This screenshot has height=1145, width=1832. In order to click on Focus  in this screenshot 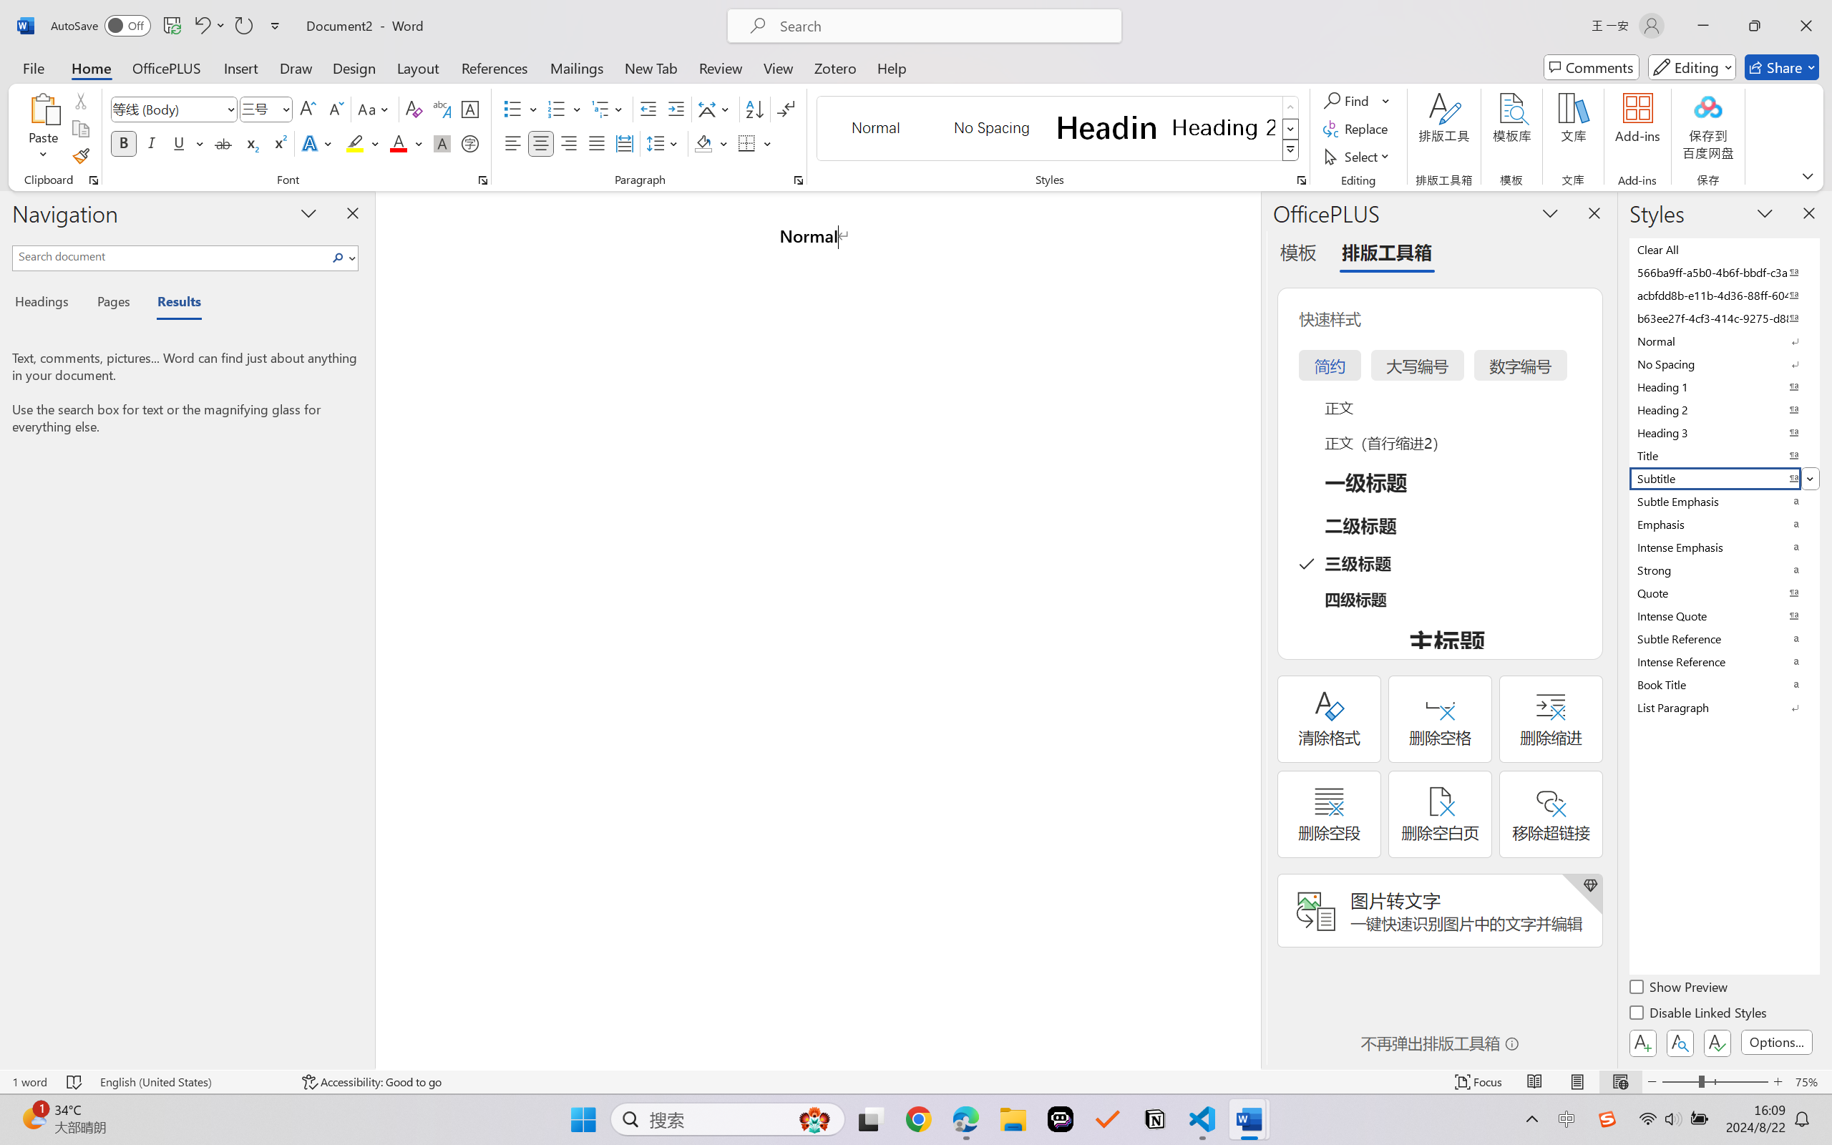, I will do `click(1479, 1082)`.